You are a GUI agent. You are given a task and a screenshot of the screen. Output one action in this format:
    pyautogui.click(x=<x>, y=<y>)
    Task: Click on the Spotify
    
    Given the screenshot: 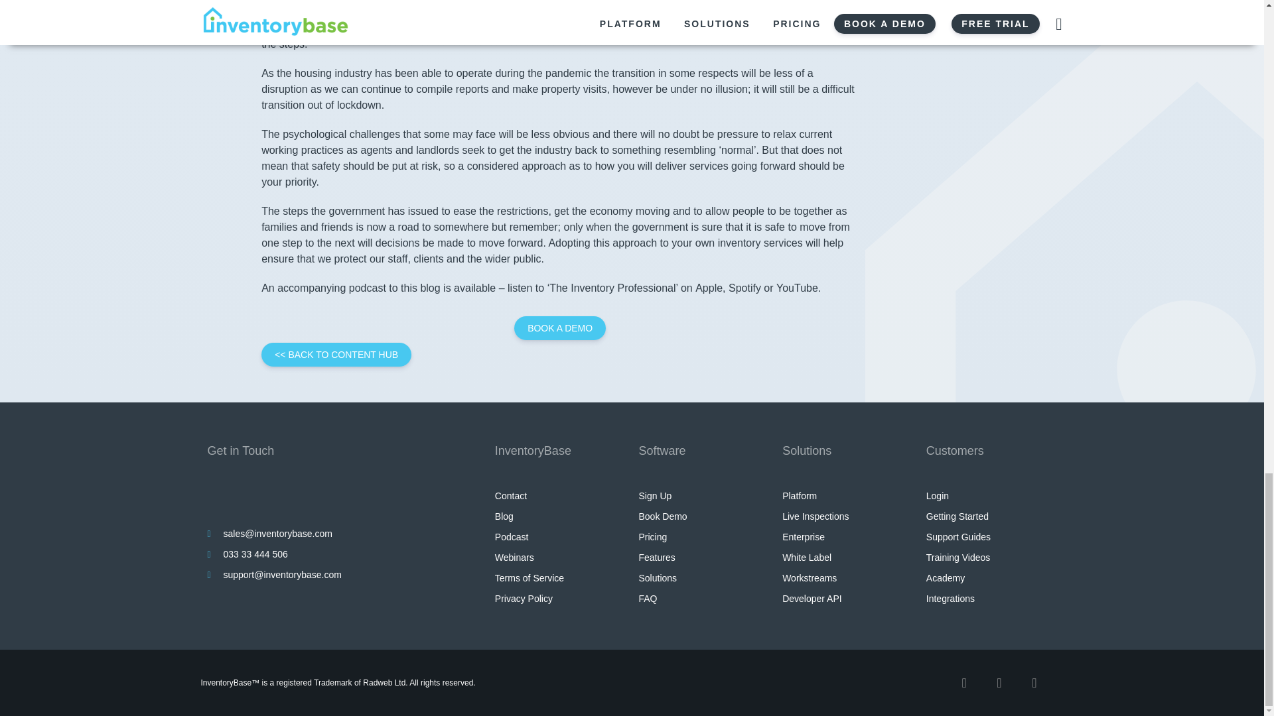 What is the action you would take?
    pyautogui.click(x=744, y=288)
    